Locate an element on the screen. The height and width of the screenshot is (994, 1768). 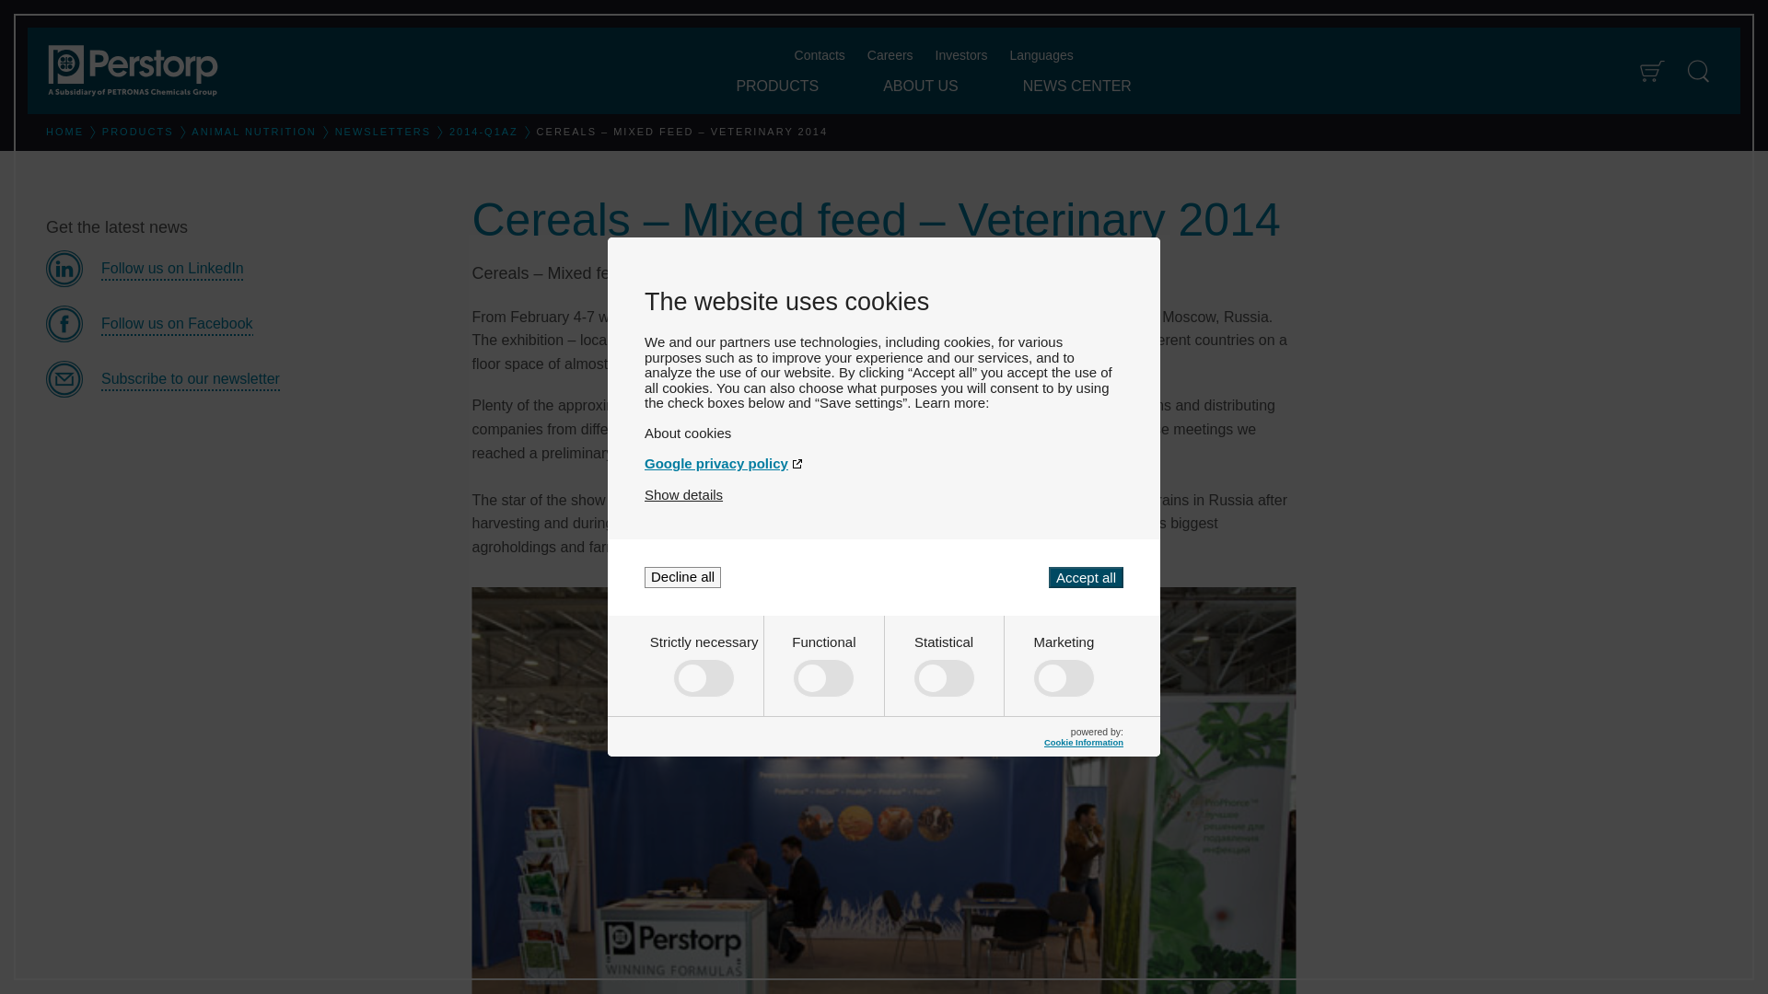
Facebook is located at coordinates (244, 323).